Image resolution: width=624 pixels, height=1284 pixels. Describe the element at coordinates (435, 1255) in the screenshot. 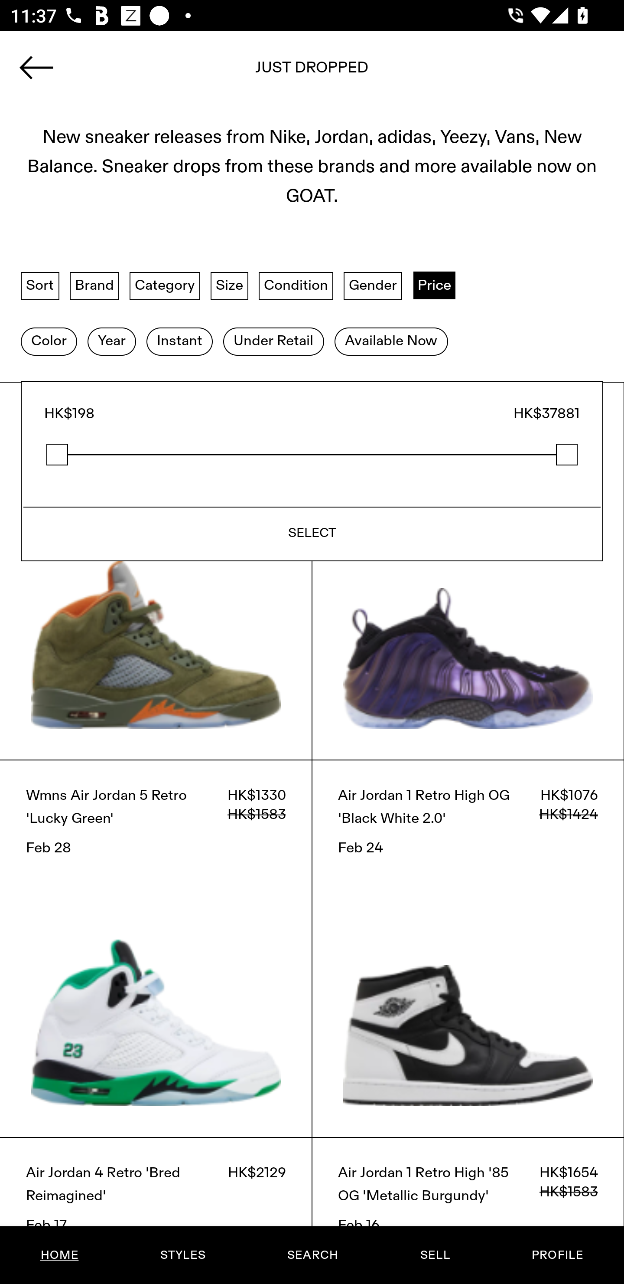

I see `SELL` at that location.